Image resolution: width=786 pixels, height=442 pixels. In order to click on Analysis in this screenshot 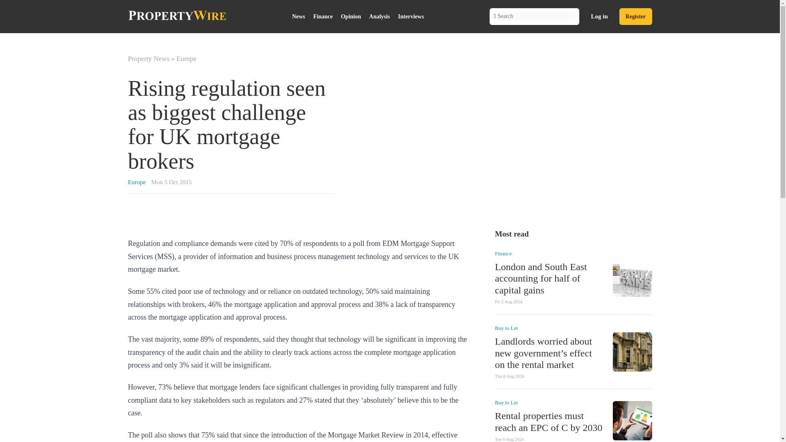, I will do `click(380, 16)`.